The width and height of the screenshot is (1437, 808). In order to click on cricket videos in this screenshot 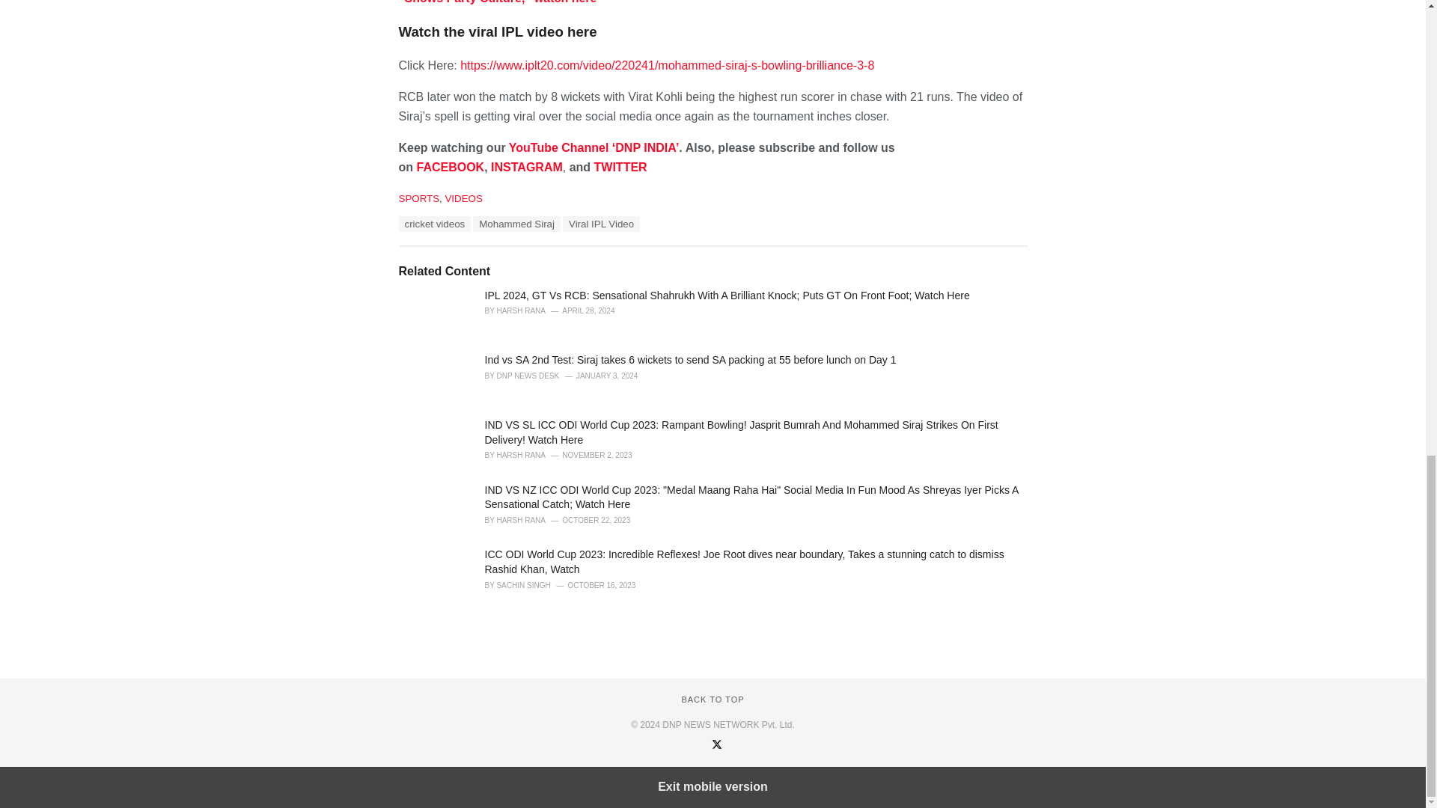, I will do `click(434, 224)`.